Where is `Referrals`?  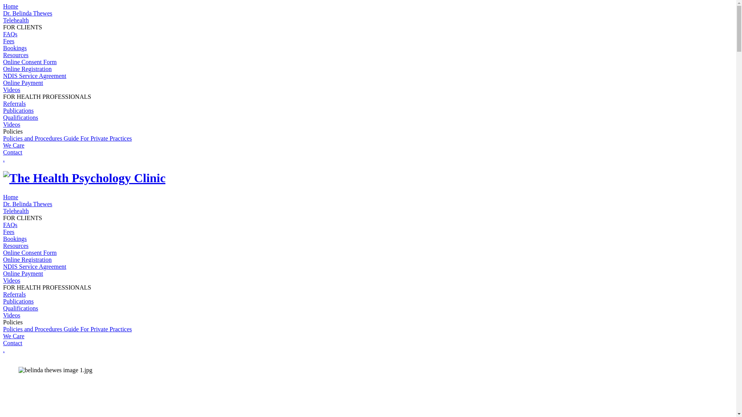 Referrals is located at coordinates (15, 103).